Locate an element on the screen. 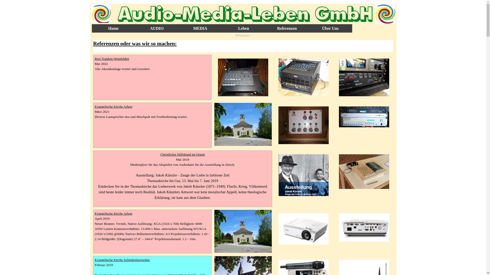 This screenshot has width=490, height=275. Leben is located at coordinates (244, 29).